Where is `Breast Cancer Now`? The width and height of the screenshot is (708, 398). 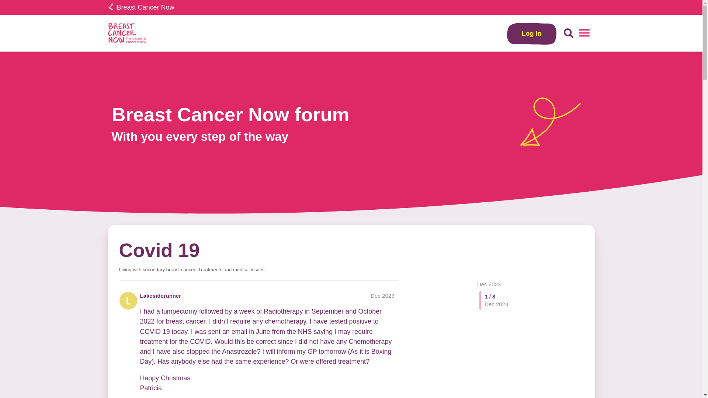
Breast Cancer Now is located at coordinates (141, 7).